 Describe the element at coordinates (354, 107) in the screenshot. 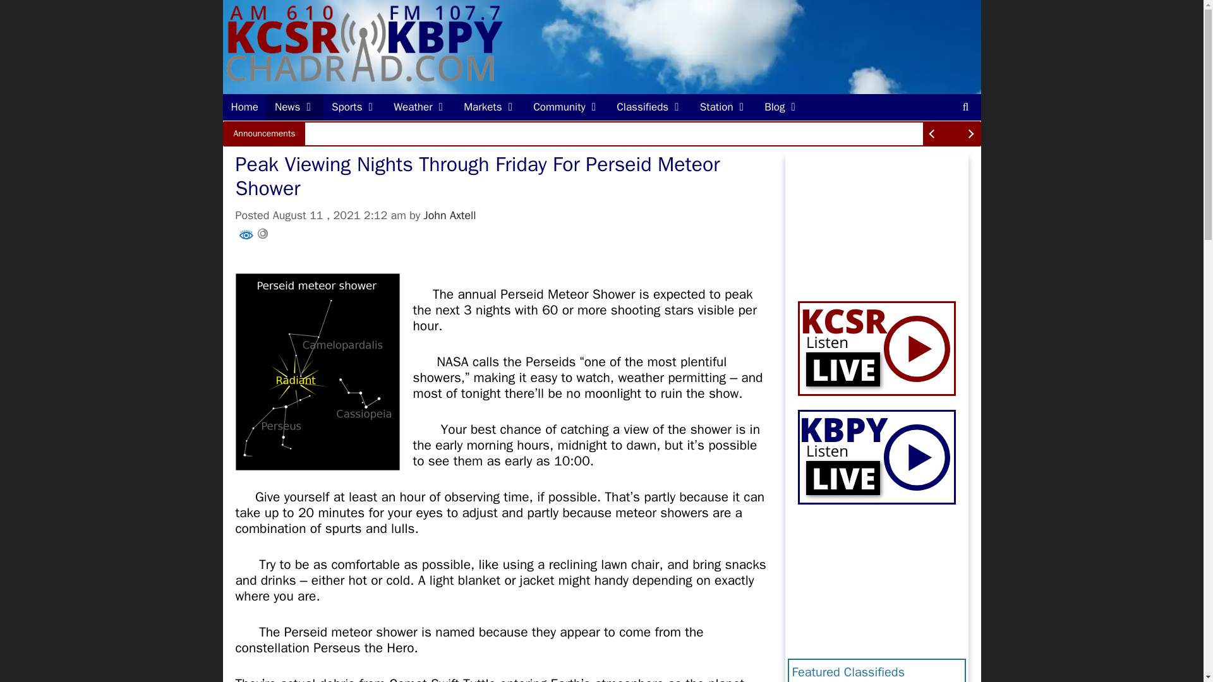

I see `Sports` at that location.